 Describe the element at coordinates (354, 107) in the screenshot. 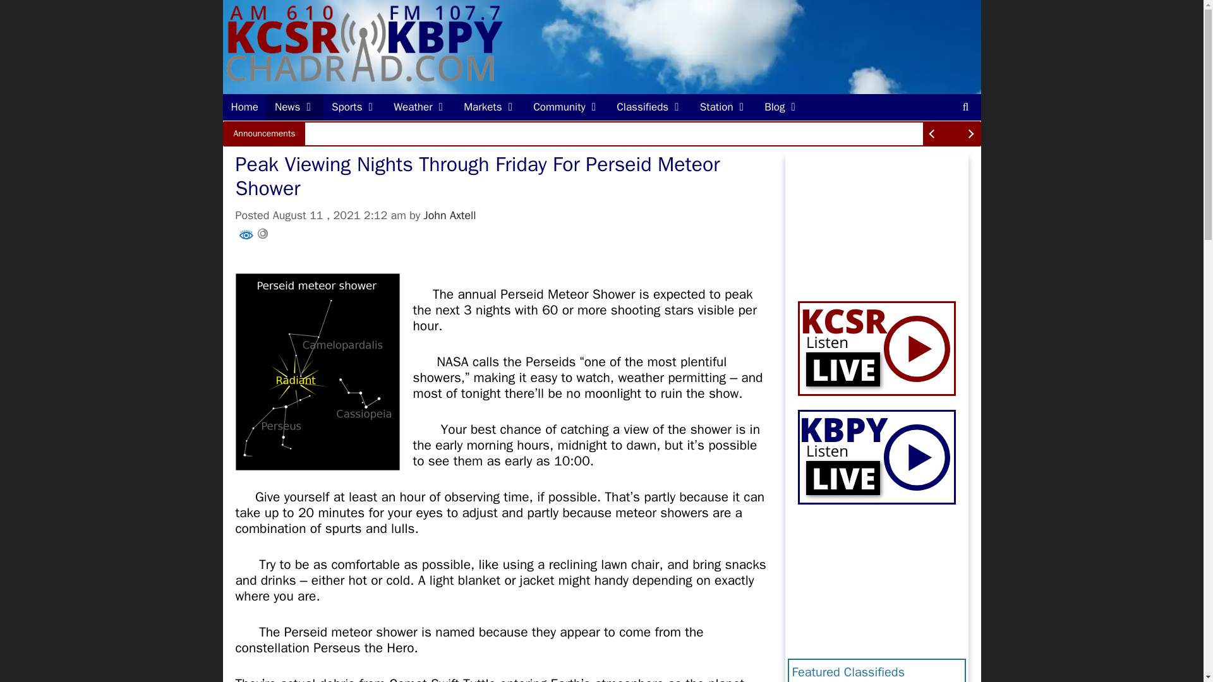

I see `Sports` at that location.